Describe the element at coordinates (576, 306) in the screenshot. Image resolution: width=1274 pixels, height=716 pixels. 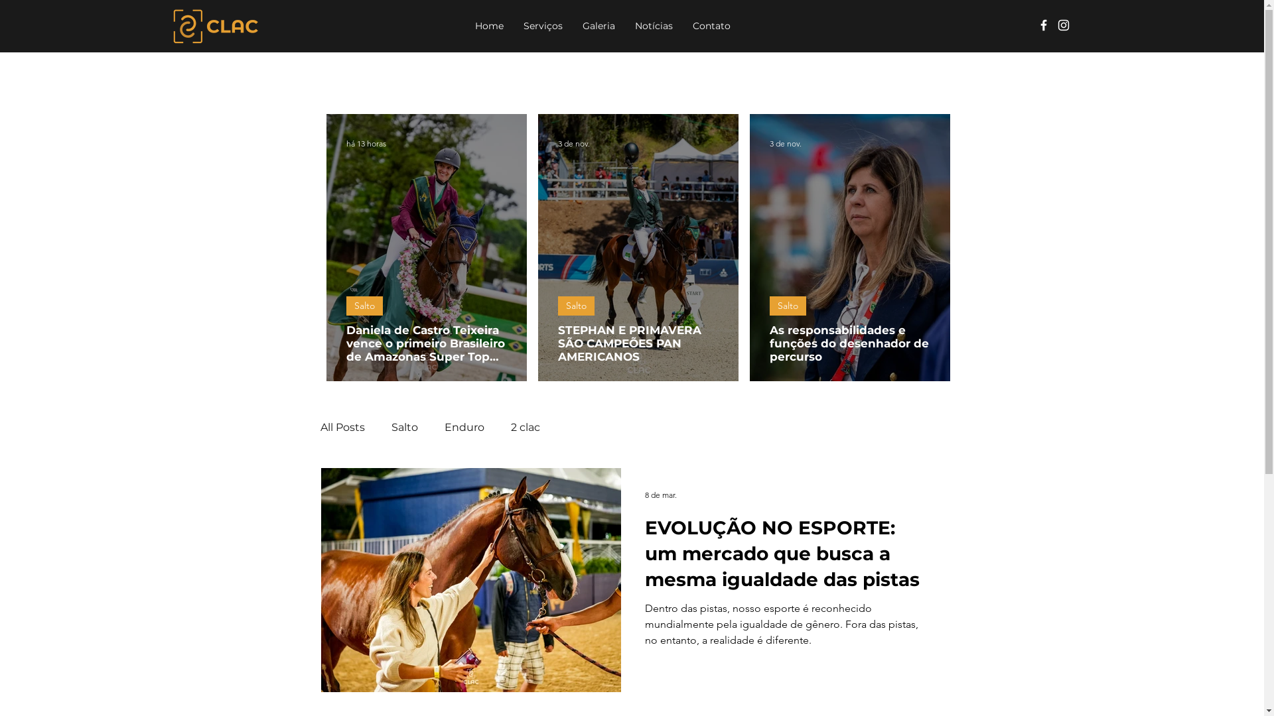
I see `Salto` at that location.